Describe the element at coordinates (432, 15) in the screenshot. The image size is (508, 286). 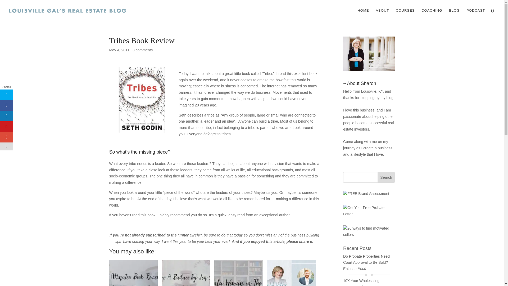
I see `COACHING` at that location.